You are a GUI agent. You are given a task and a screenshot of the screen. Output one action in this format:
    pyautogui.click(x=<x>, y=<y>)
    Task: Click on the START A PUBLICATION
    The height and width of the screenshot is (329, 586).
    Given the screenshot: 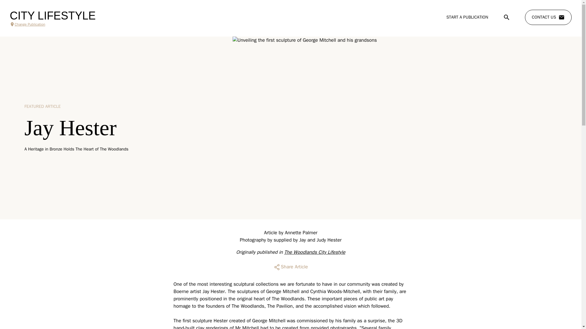 What is the action you would take?
    pyautogui.click(x=467, y=17)
    